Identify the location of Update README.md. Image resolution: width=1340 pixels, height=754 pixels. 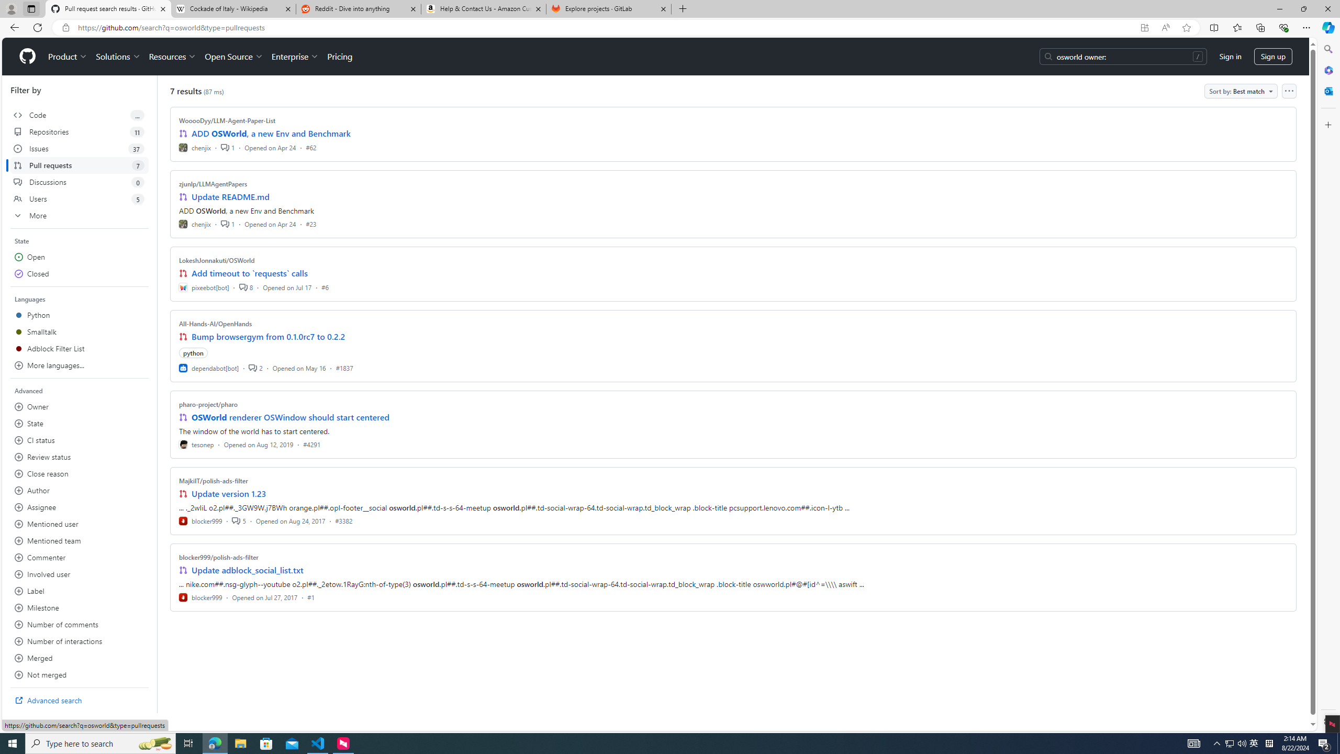
(230, 197).